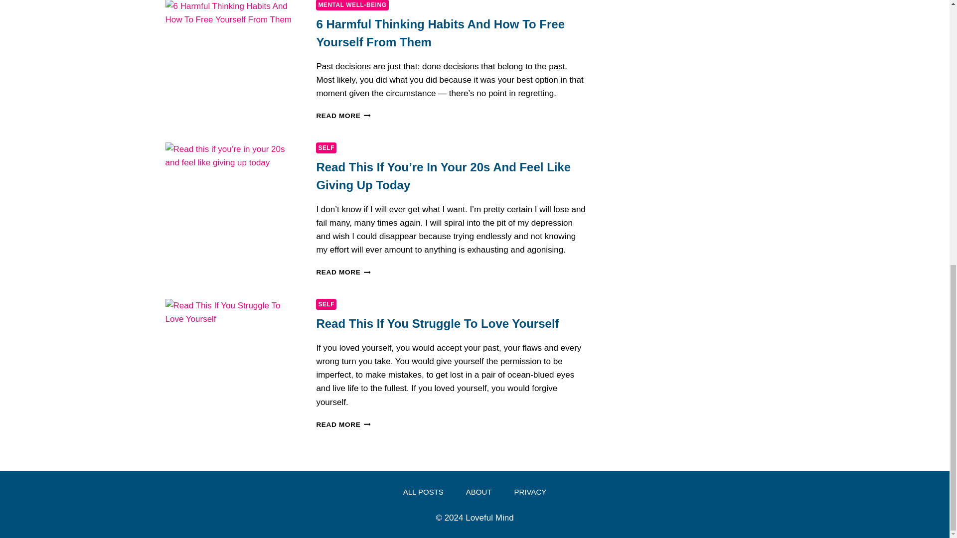 The image size is (957, 538). Describe the element at coordinates (326, 304) in the screenshot. I see `SELF` at that location.